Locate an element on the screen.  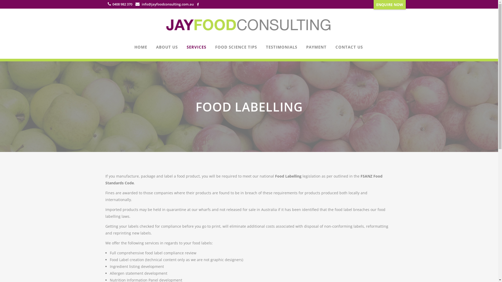
SERVICES is located at coordinates (196, 47).